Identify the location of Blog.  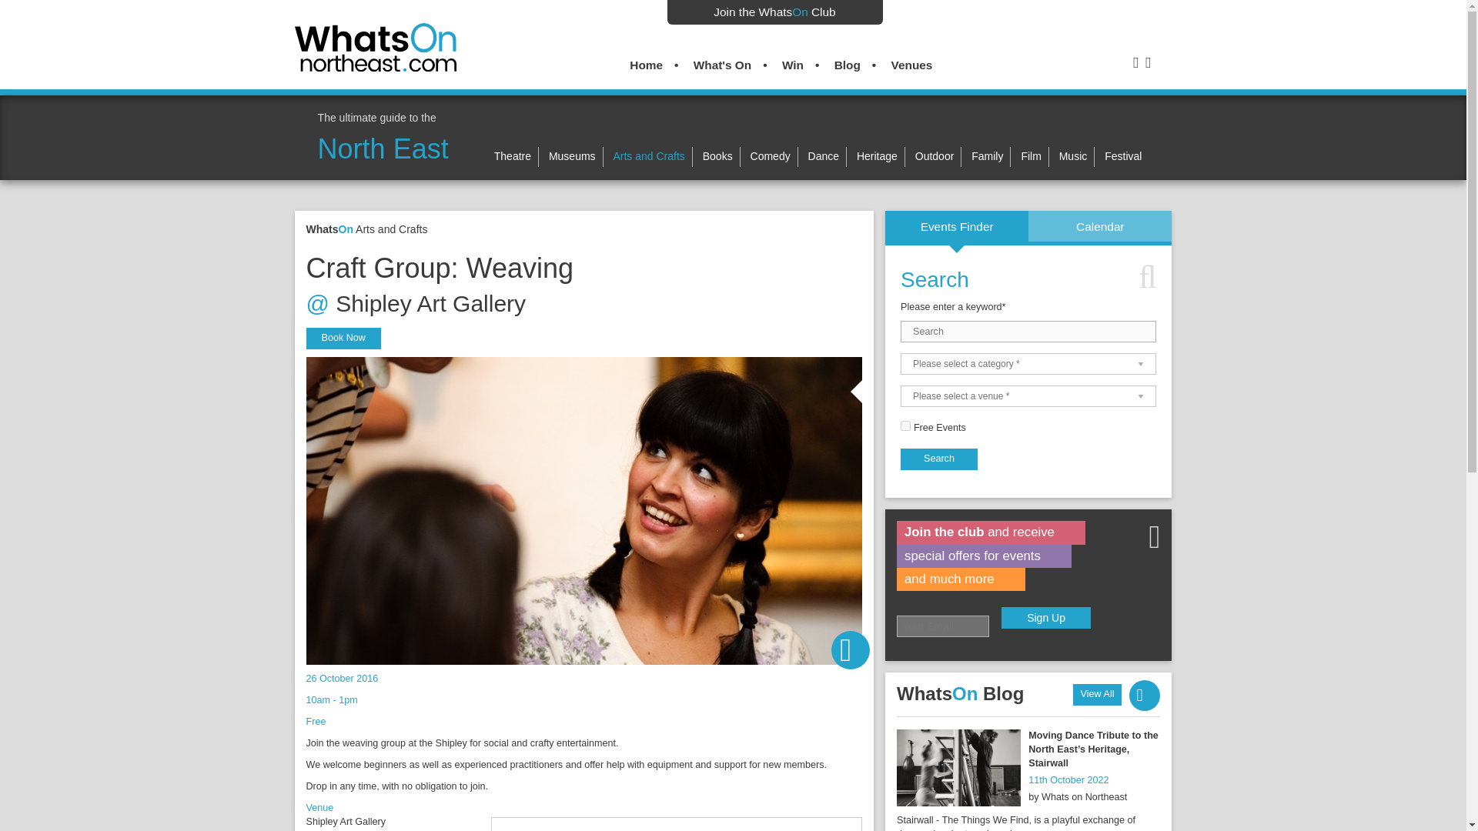
(847, 65).